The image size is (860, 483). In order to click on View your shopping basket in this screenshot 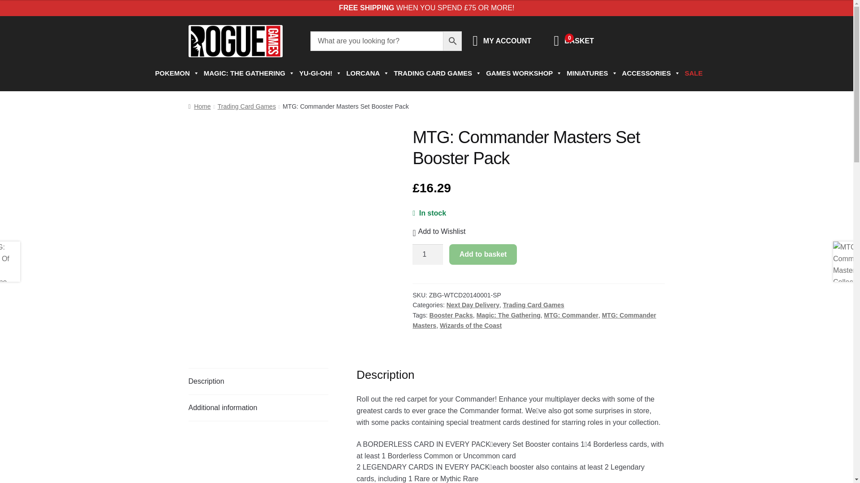, I will do `click(579, 41)`.